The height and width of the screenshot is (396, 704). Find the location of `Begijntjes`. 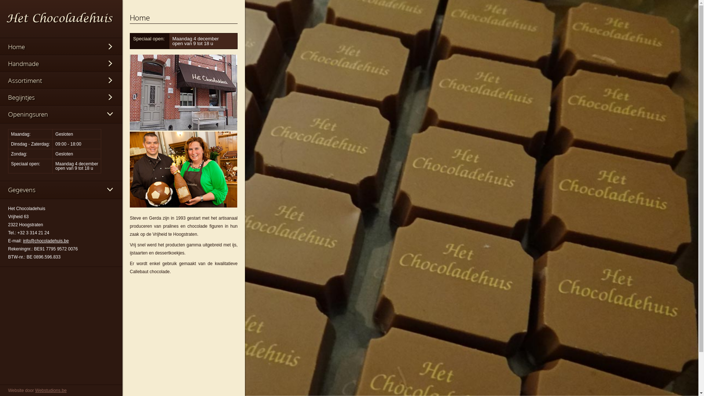

Begijntjes is located at coordinates (61, 98).